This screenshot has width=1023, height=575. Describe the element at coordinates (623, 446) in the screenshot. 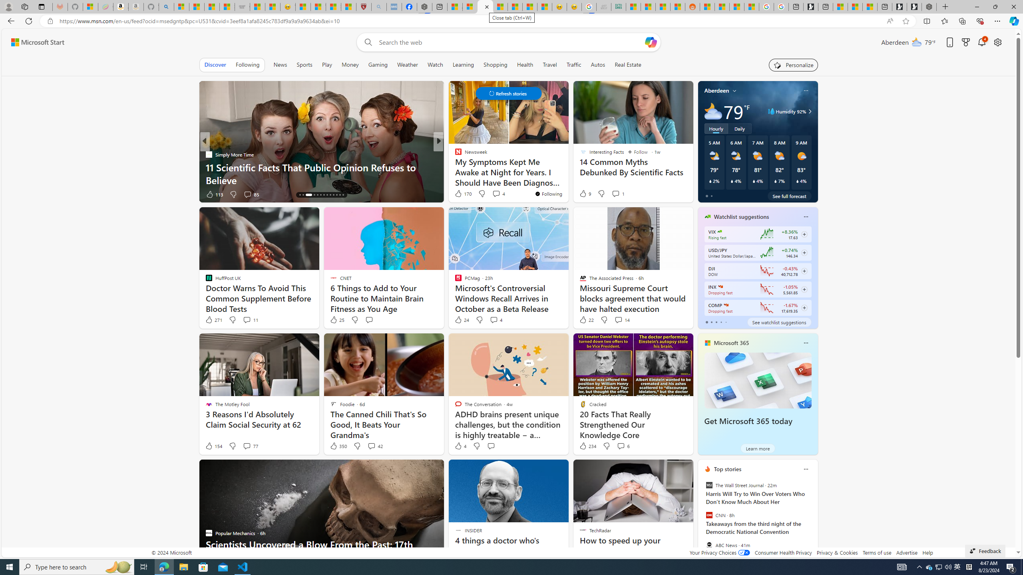

I see `View comments 6 Comment` at that location.